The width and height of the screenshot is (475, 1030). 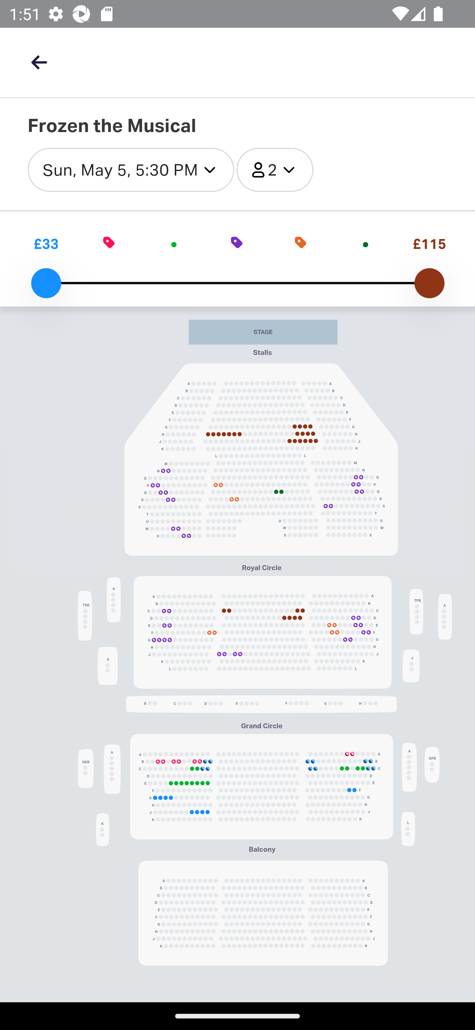 I want to click on •, so click(x=174, y=244).